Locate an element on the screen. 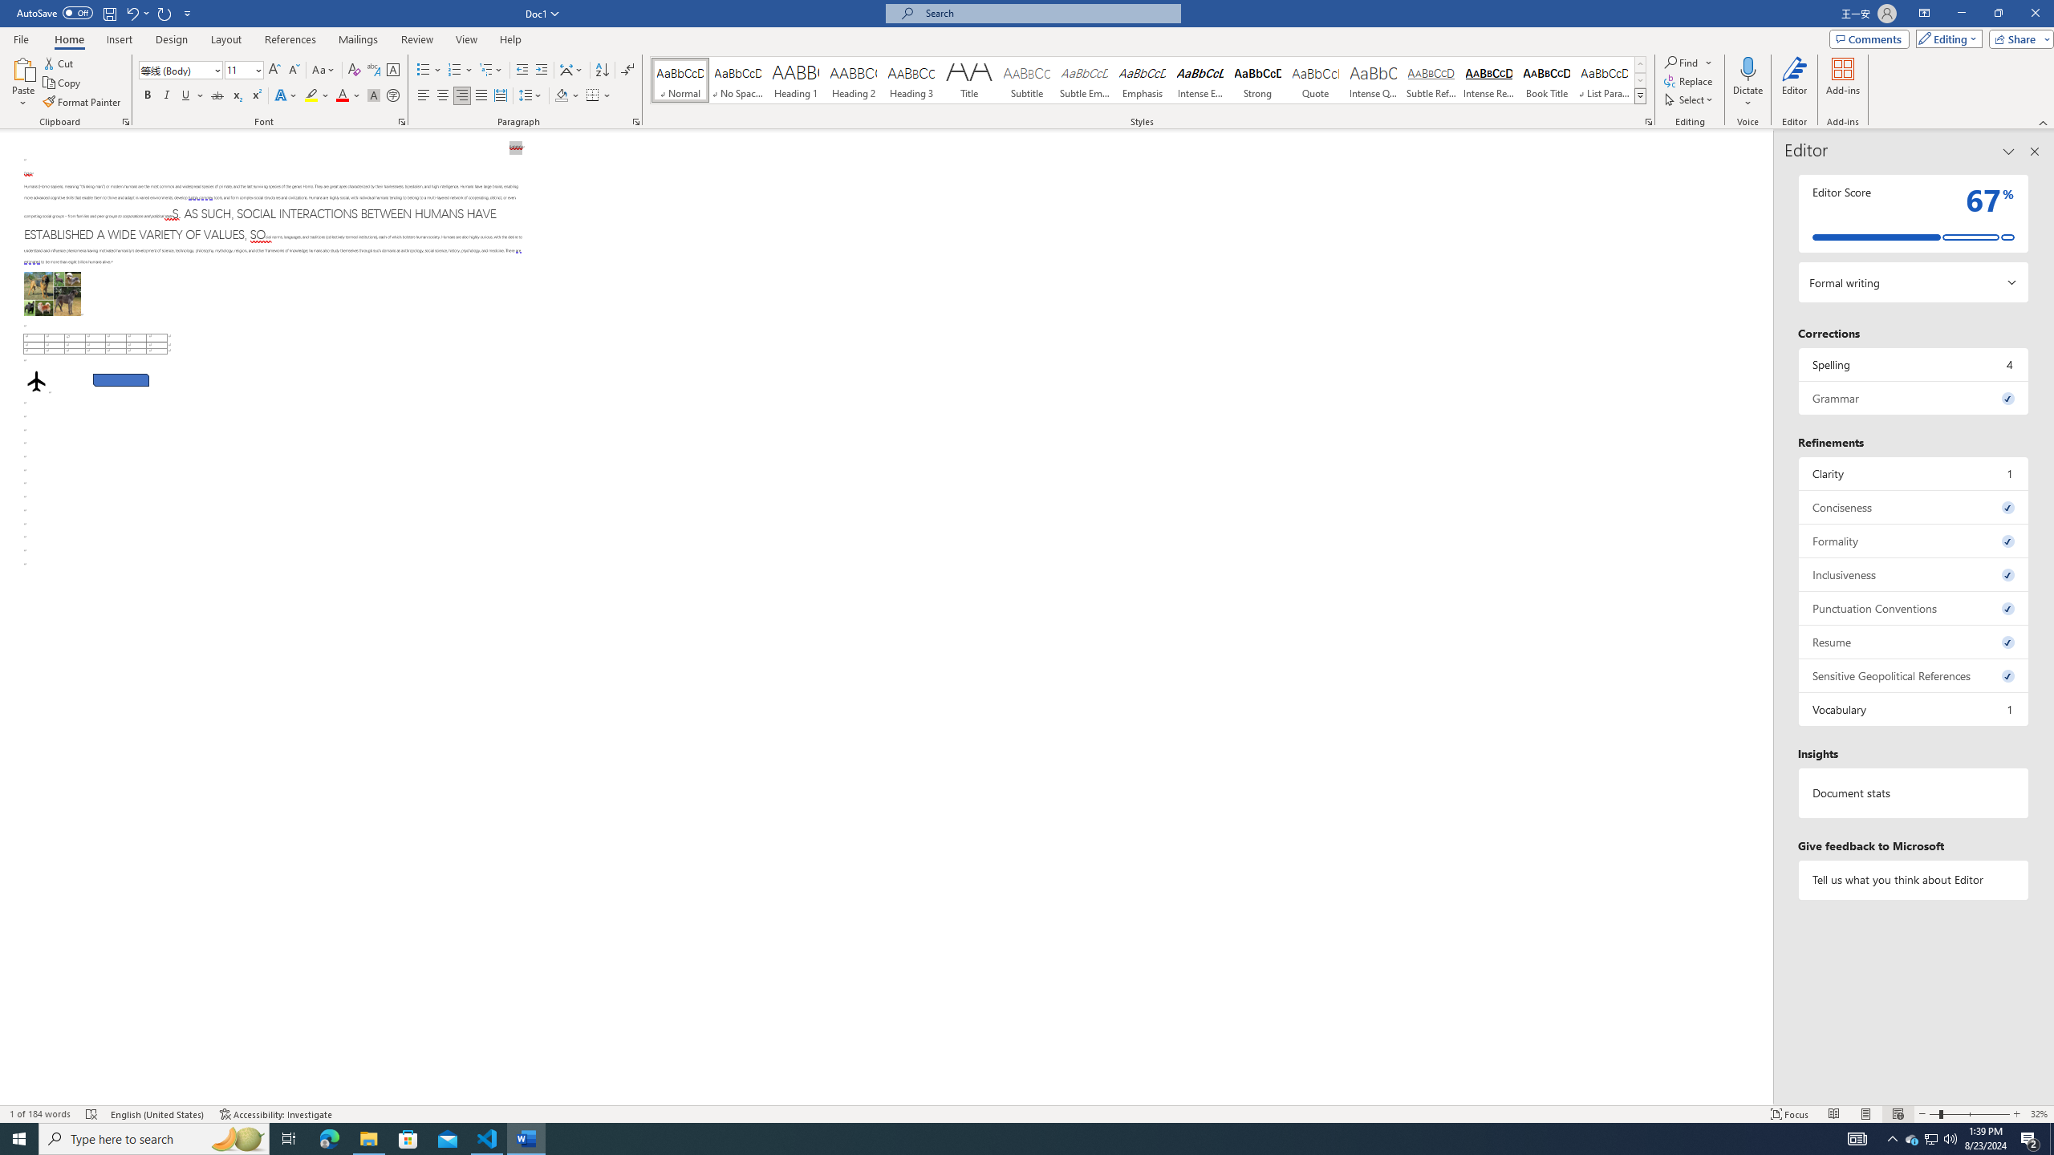 Image resolution: width=2054 pixels, height=1155 pixels. Heading 2 is located at coordinates (854, 80).